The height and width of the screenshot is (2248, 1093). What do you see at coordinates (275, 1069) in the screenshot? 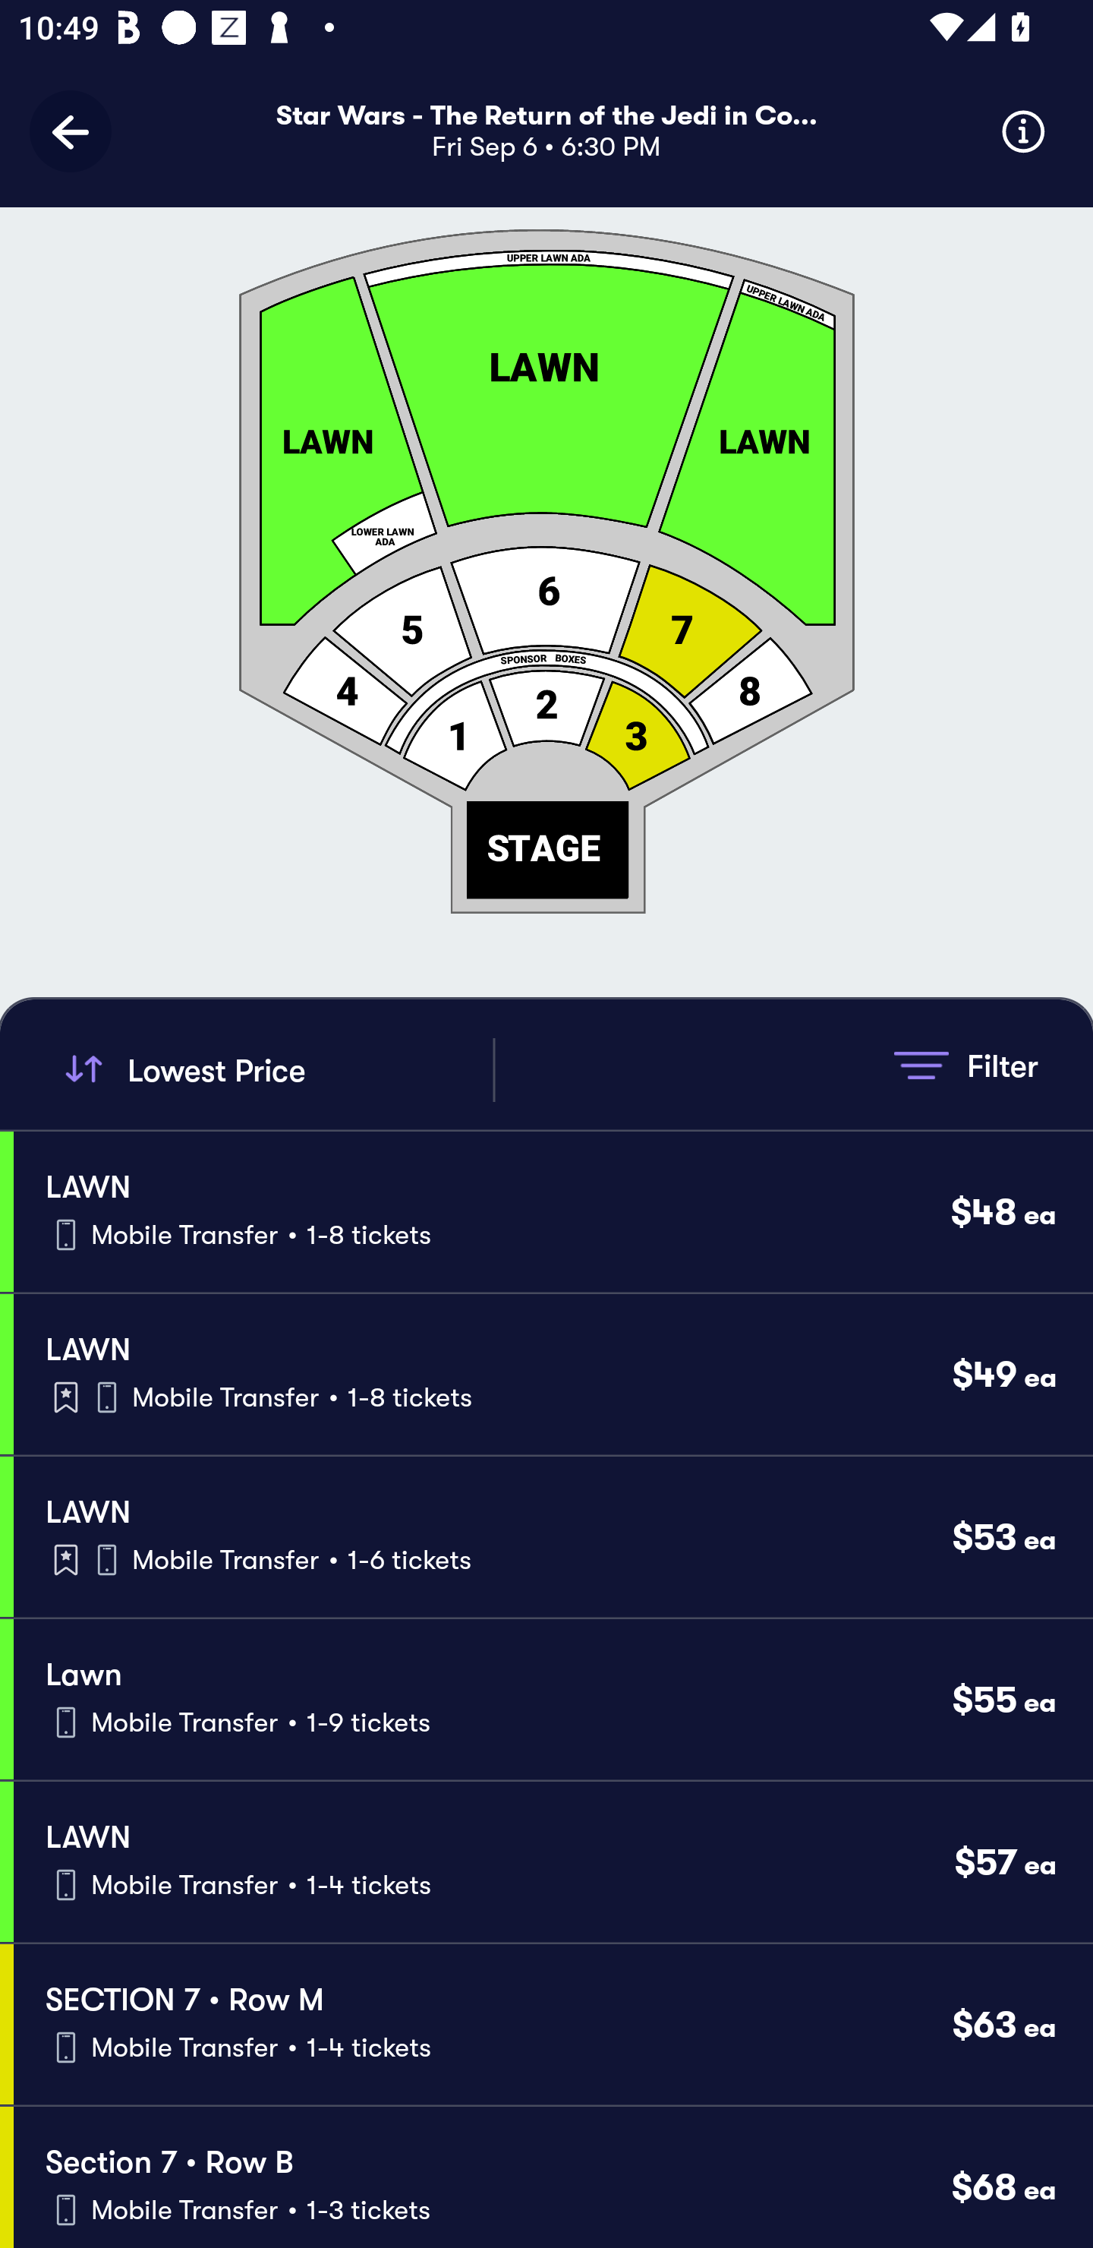
I see `Lowest Price` at bounding box center [275, 1069].